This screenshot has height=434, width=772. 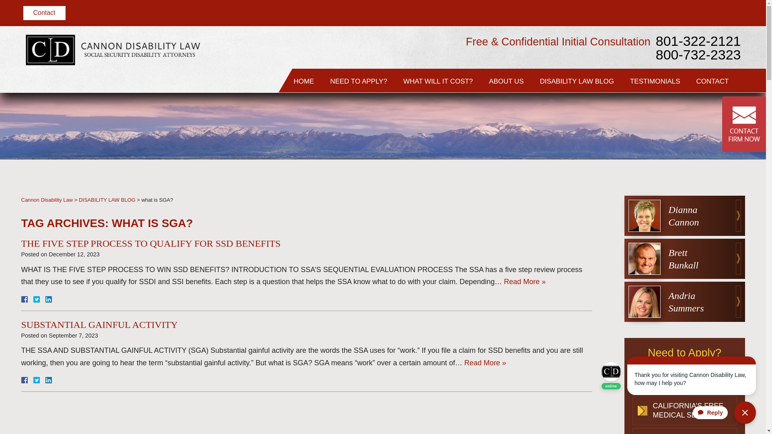 I want to click on 800-732-2323, so click(x=698, y=82).